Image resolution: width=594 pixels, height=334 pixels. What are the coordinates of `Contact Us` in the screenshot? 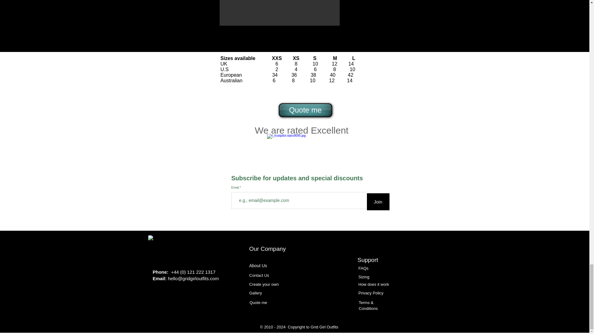 It's located at (259, 275).